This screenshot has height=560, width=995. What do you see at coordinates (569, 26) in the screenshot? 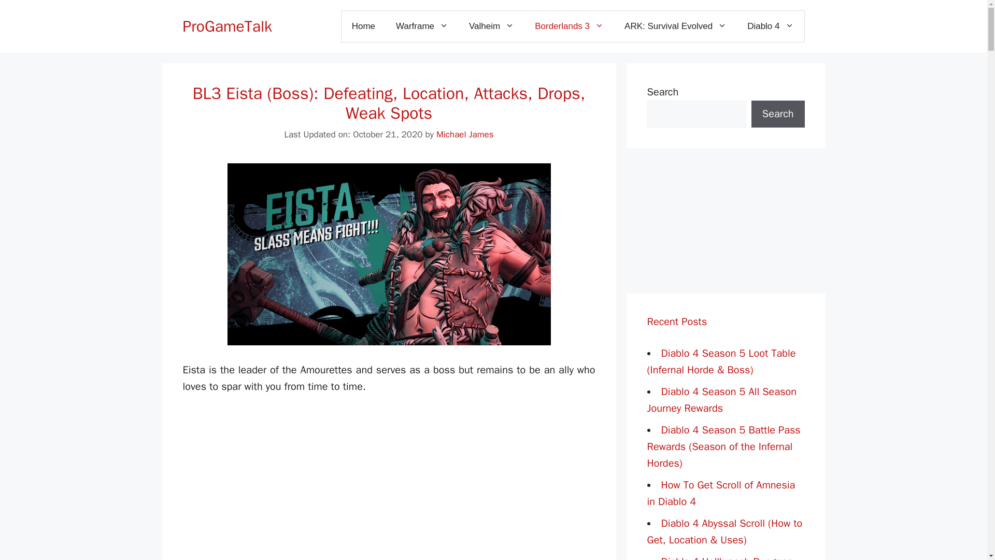
I see `Borderlands 3` at bounding box center [569, 26].